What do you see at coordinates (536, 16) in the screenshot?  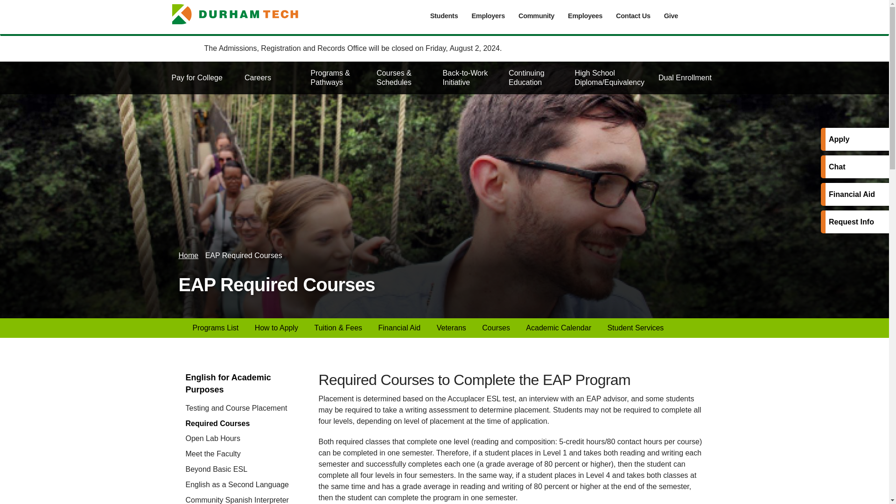 I see `Community` at bounding box center [536, 16].